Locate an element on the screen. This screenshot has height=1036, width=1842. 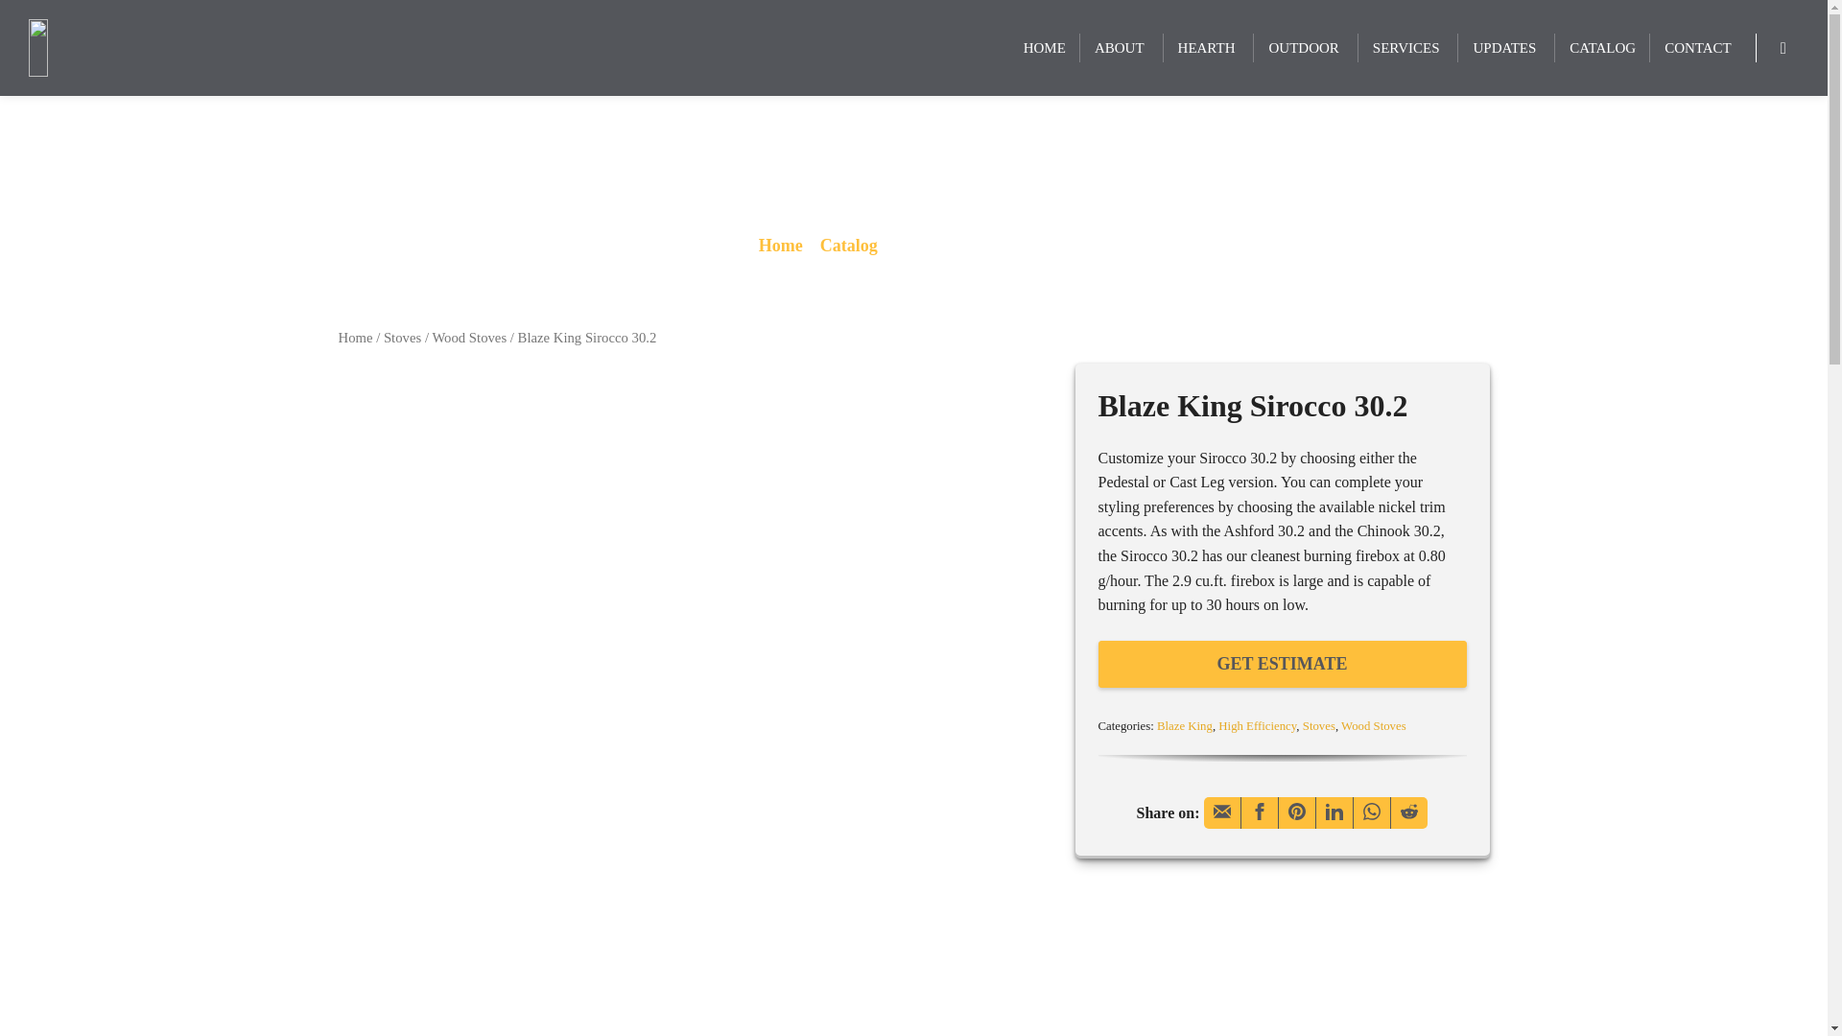
UPDATES is located at coordinates (1506, 48).